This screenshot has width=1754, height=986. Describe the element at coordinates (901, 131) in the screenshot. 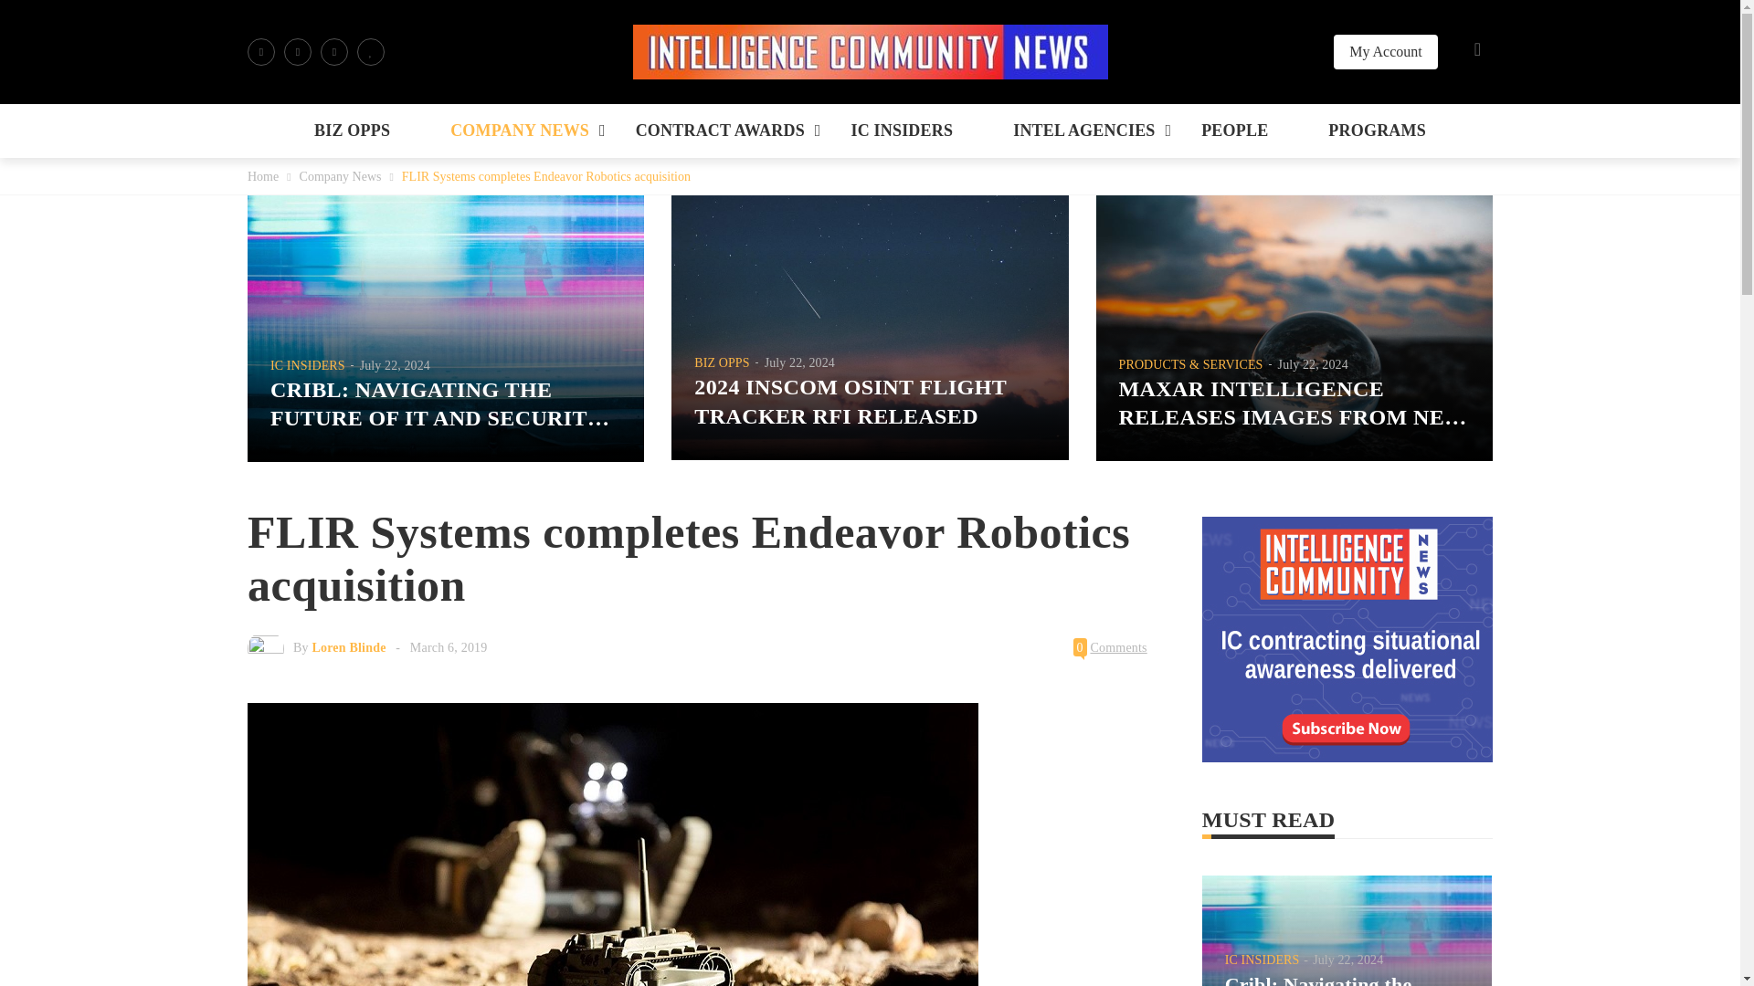

I see `IC INSIDERS` at that location.